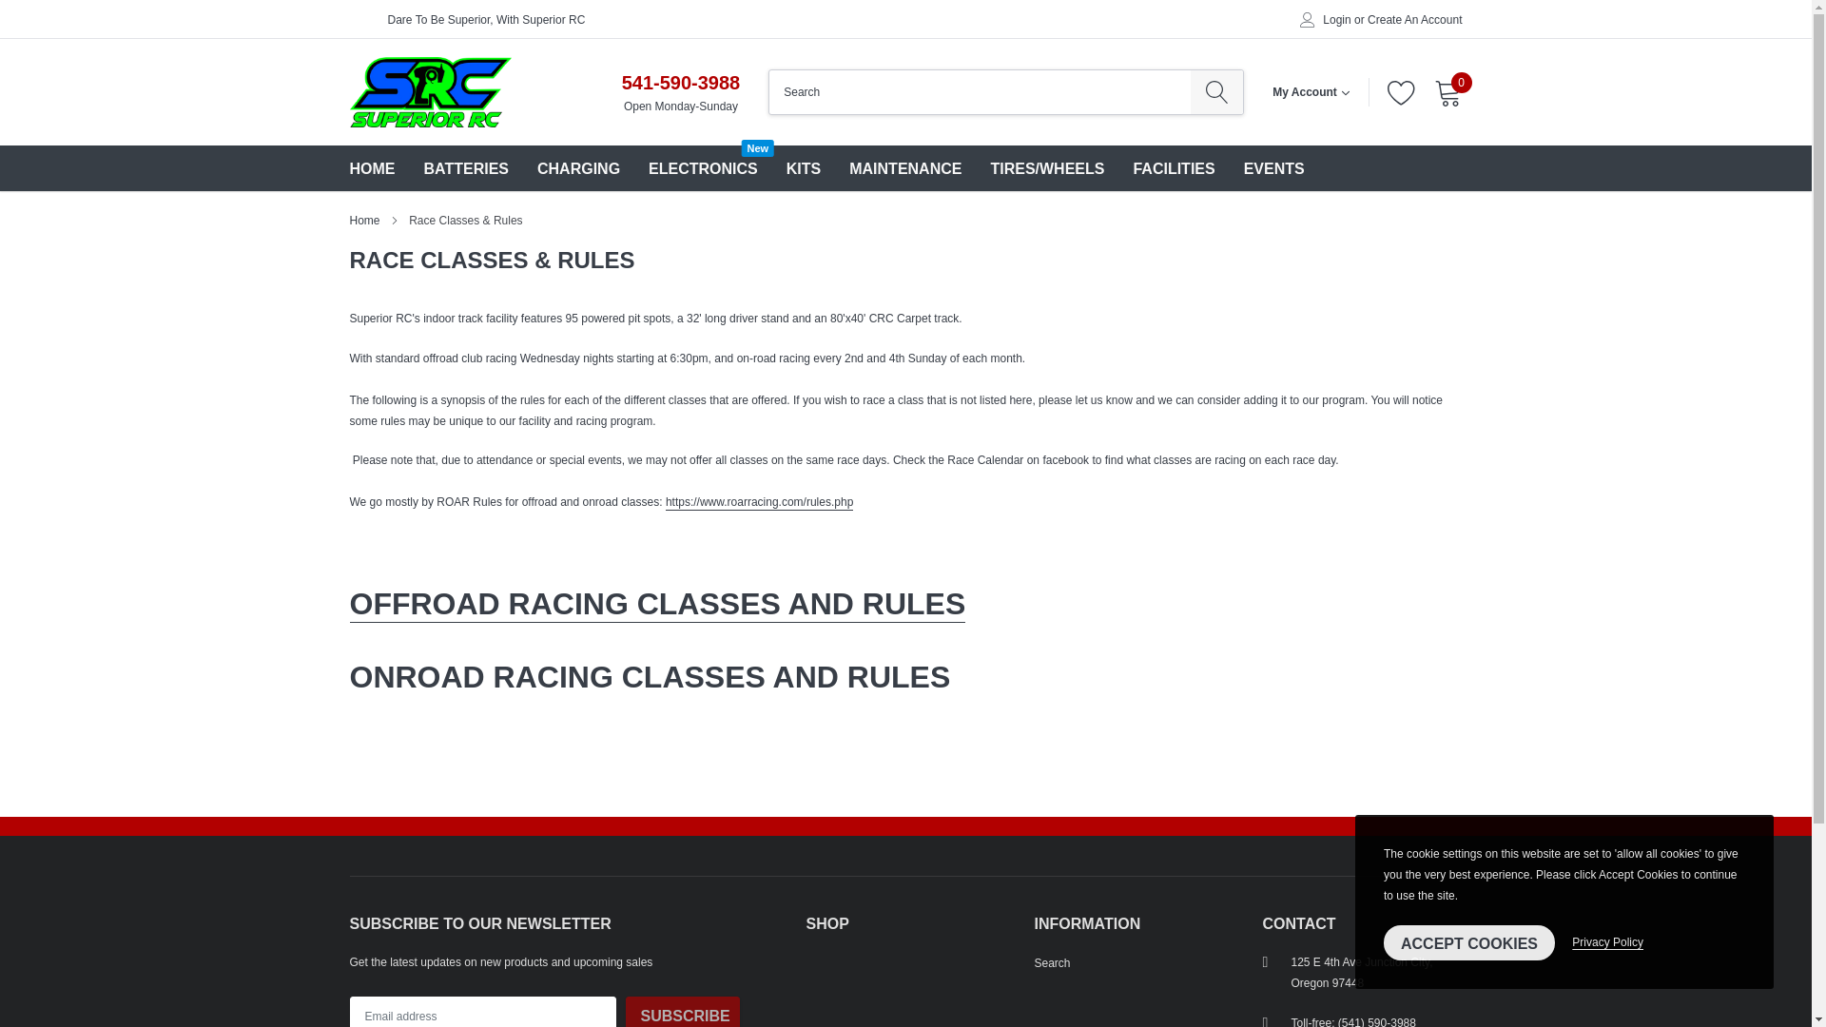 Image resolution: width=1826 pixels, height=1027 pixels. Describe the element at coordinates (1415, 20) in the screenshot. I see `Create An Account` at that location.